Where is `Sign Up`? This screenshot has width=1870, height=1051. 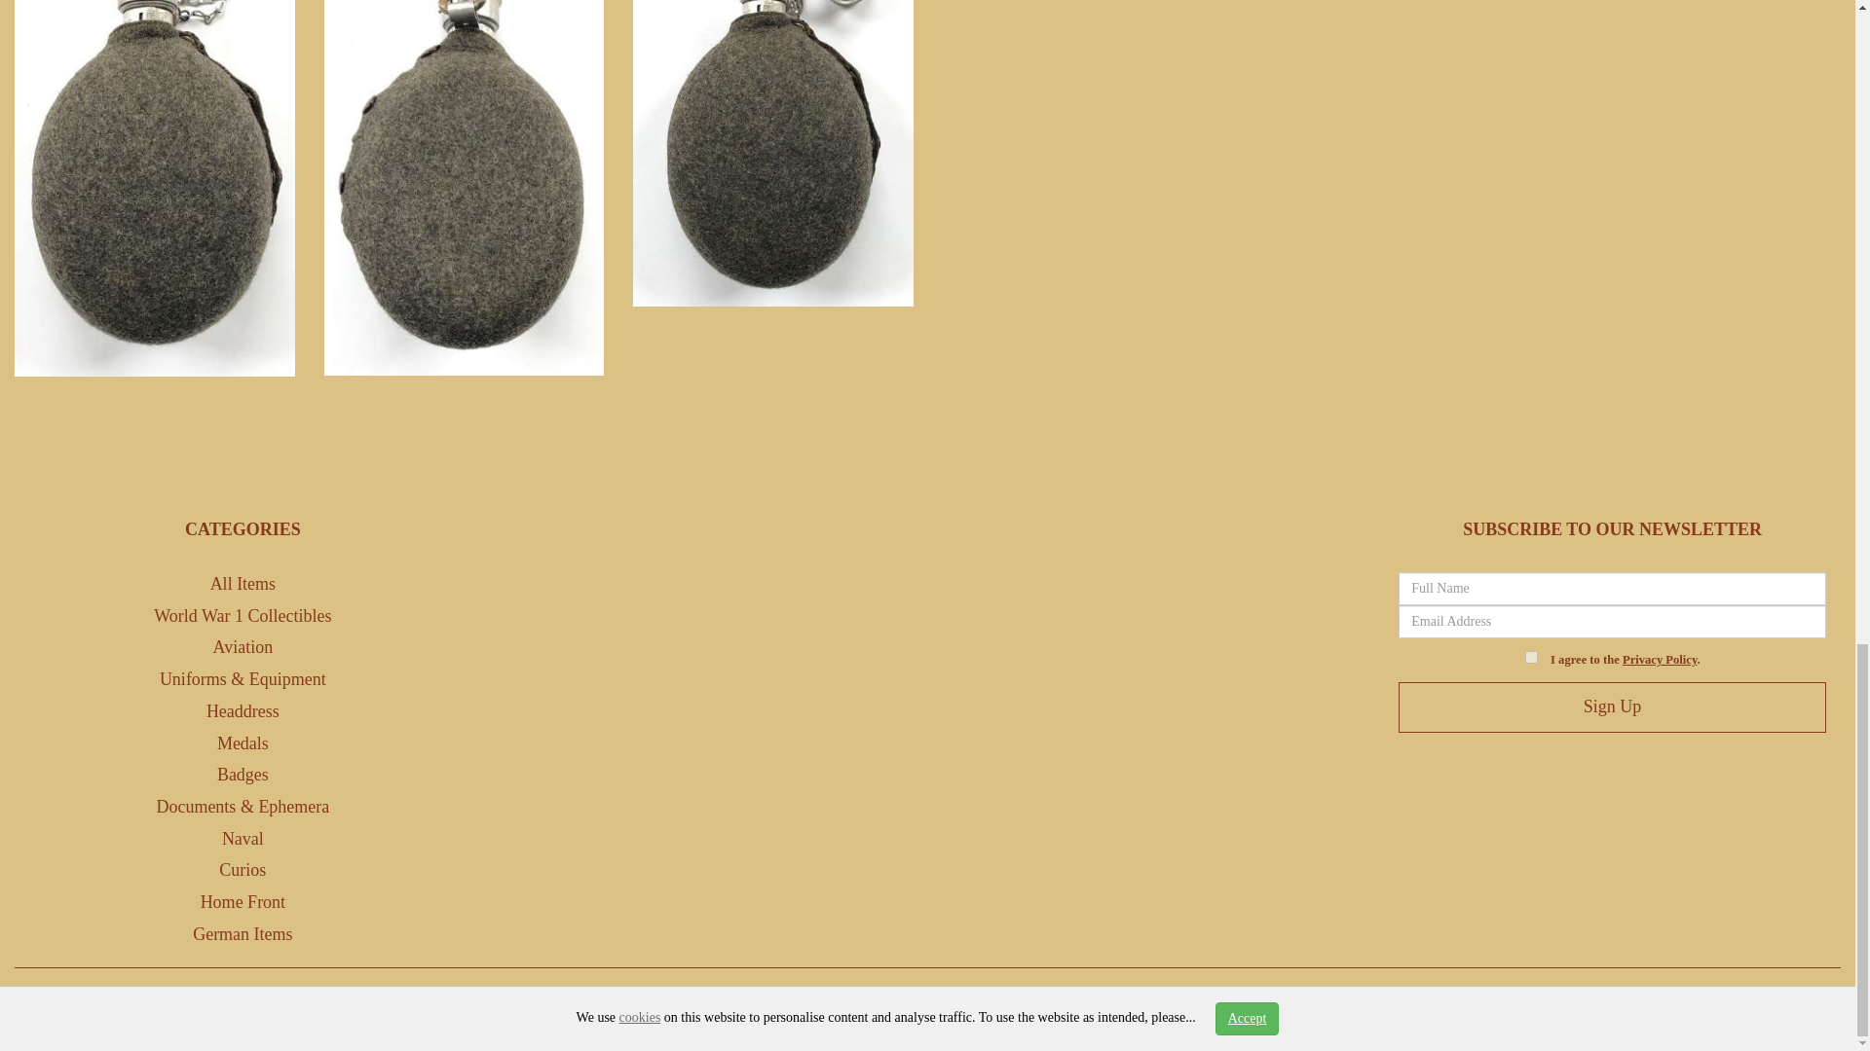
Sign Up is located at coordinates (1613, 707).